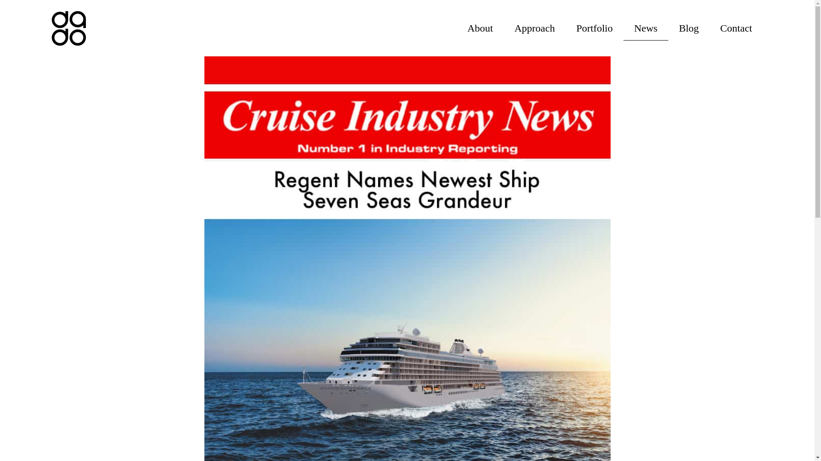 The image size is (821, 461). What do you see at coordinates (480, 28) in the screenshot?
I see `About` at bounding box center [480, 28].